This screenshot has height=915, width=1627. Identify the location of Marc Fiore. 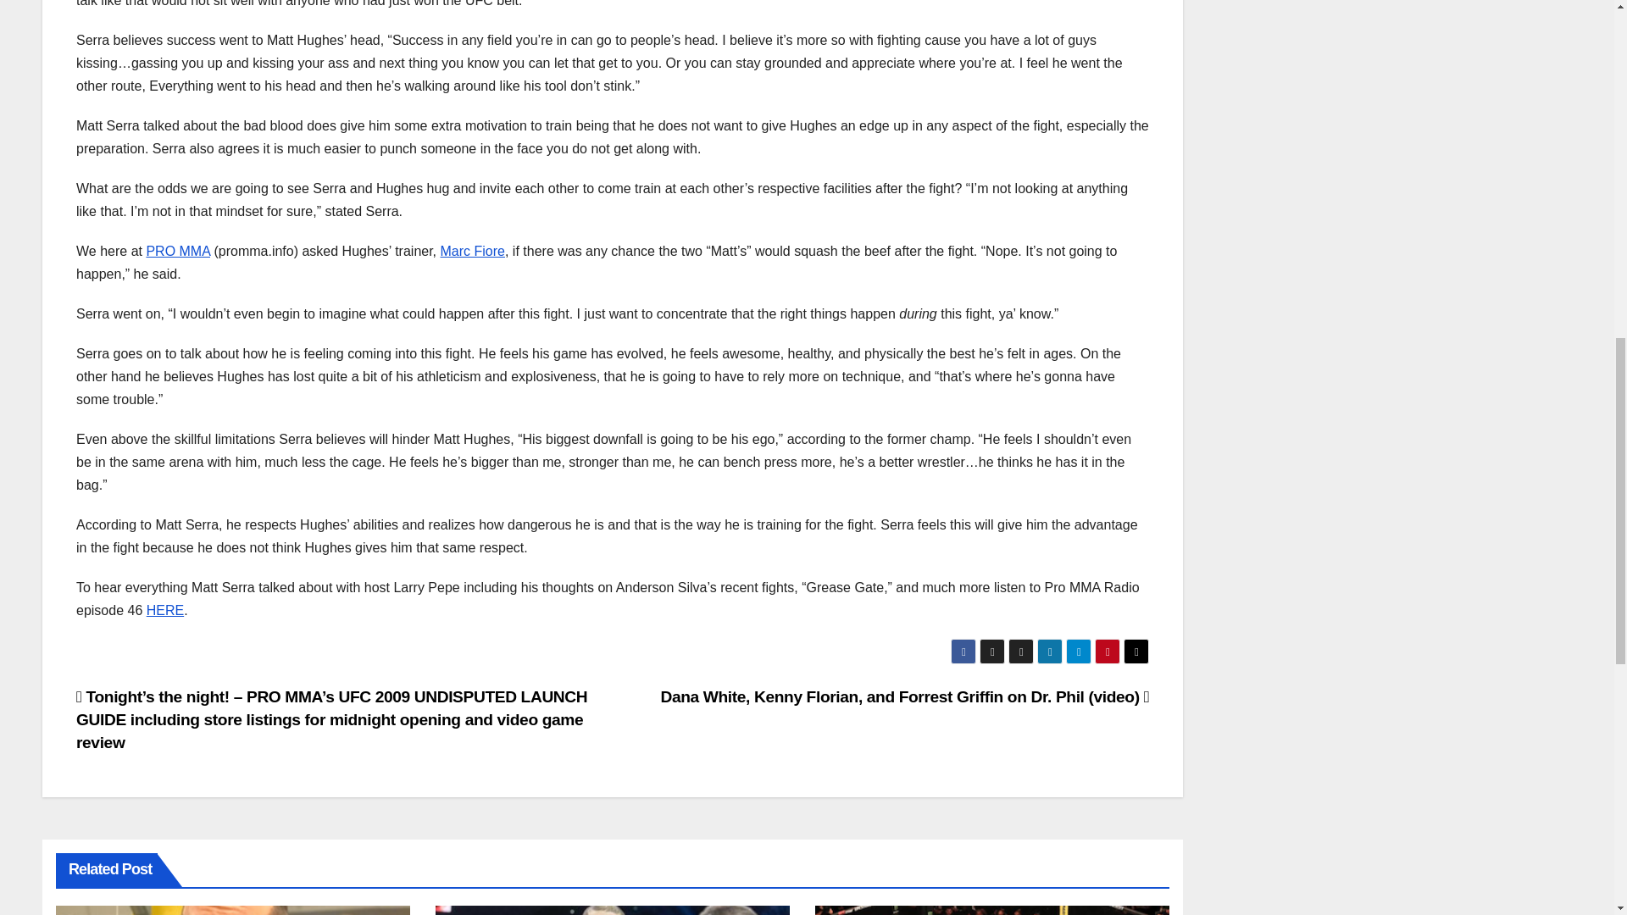
(473, 251).